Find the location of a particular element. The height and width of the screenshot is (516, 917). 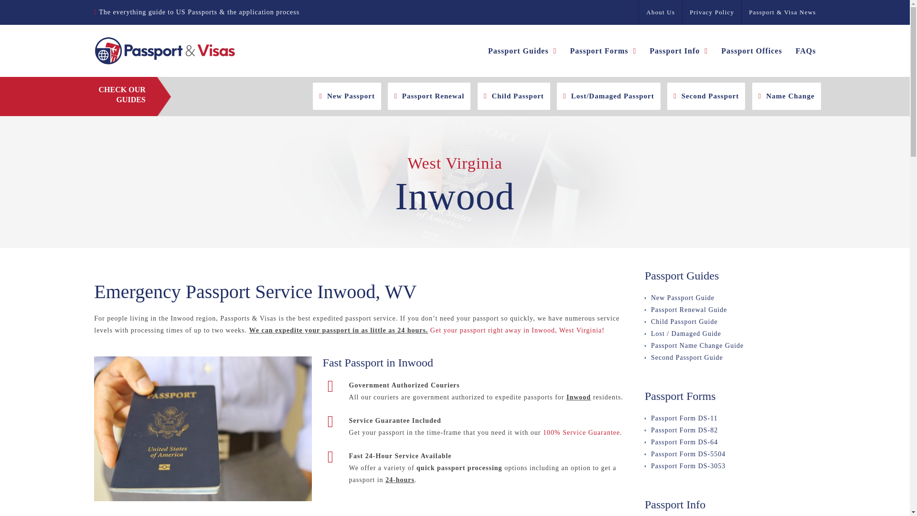

Get your passport right away in Inwood, West Virginia! is located at coordinates (517, 330).